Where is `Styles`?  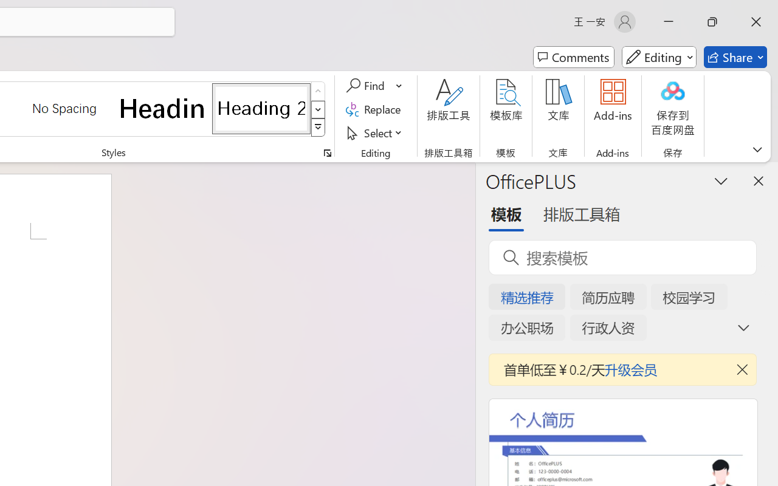
Styles is located at coordinates (318, 128).